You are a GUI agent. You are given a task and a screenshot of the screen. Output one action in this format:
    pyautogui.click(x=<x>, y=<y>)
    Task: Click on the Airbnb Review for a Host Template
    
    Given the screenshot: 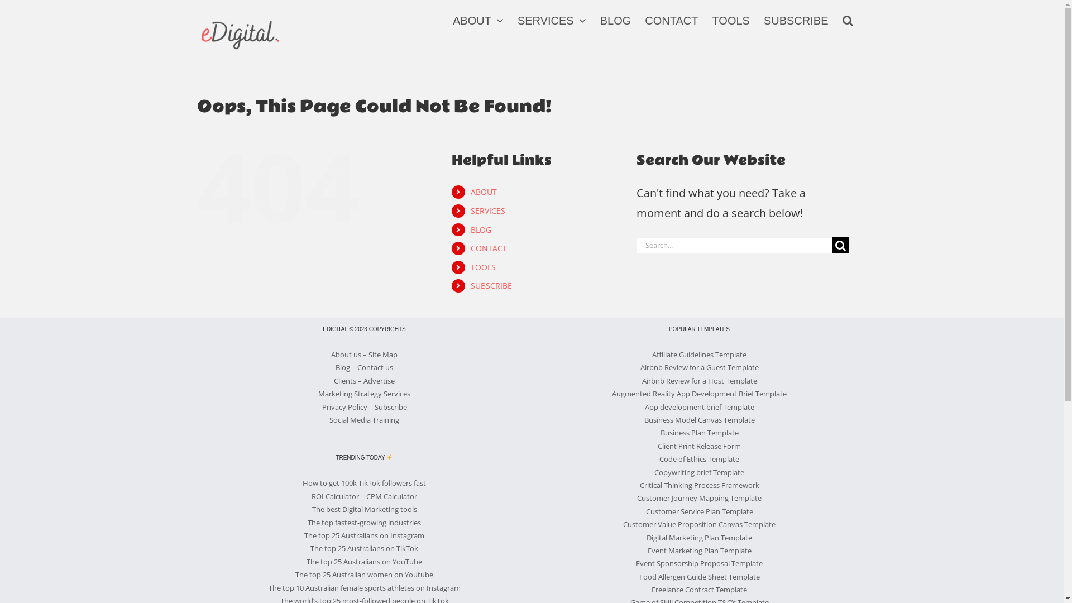 What is the action you would take?
    pyautogui.click(x=700, y=381)
    